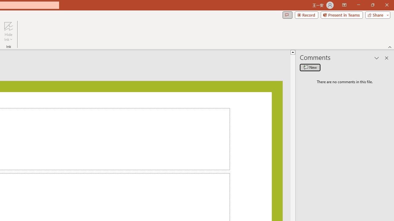 Image resolution: width=394 pixels, height=221 pixels. Describe the element at coordinates (8, 26) in the screenshot. I see `Hide Ink` at that location.